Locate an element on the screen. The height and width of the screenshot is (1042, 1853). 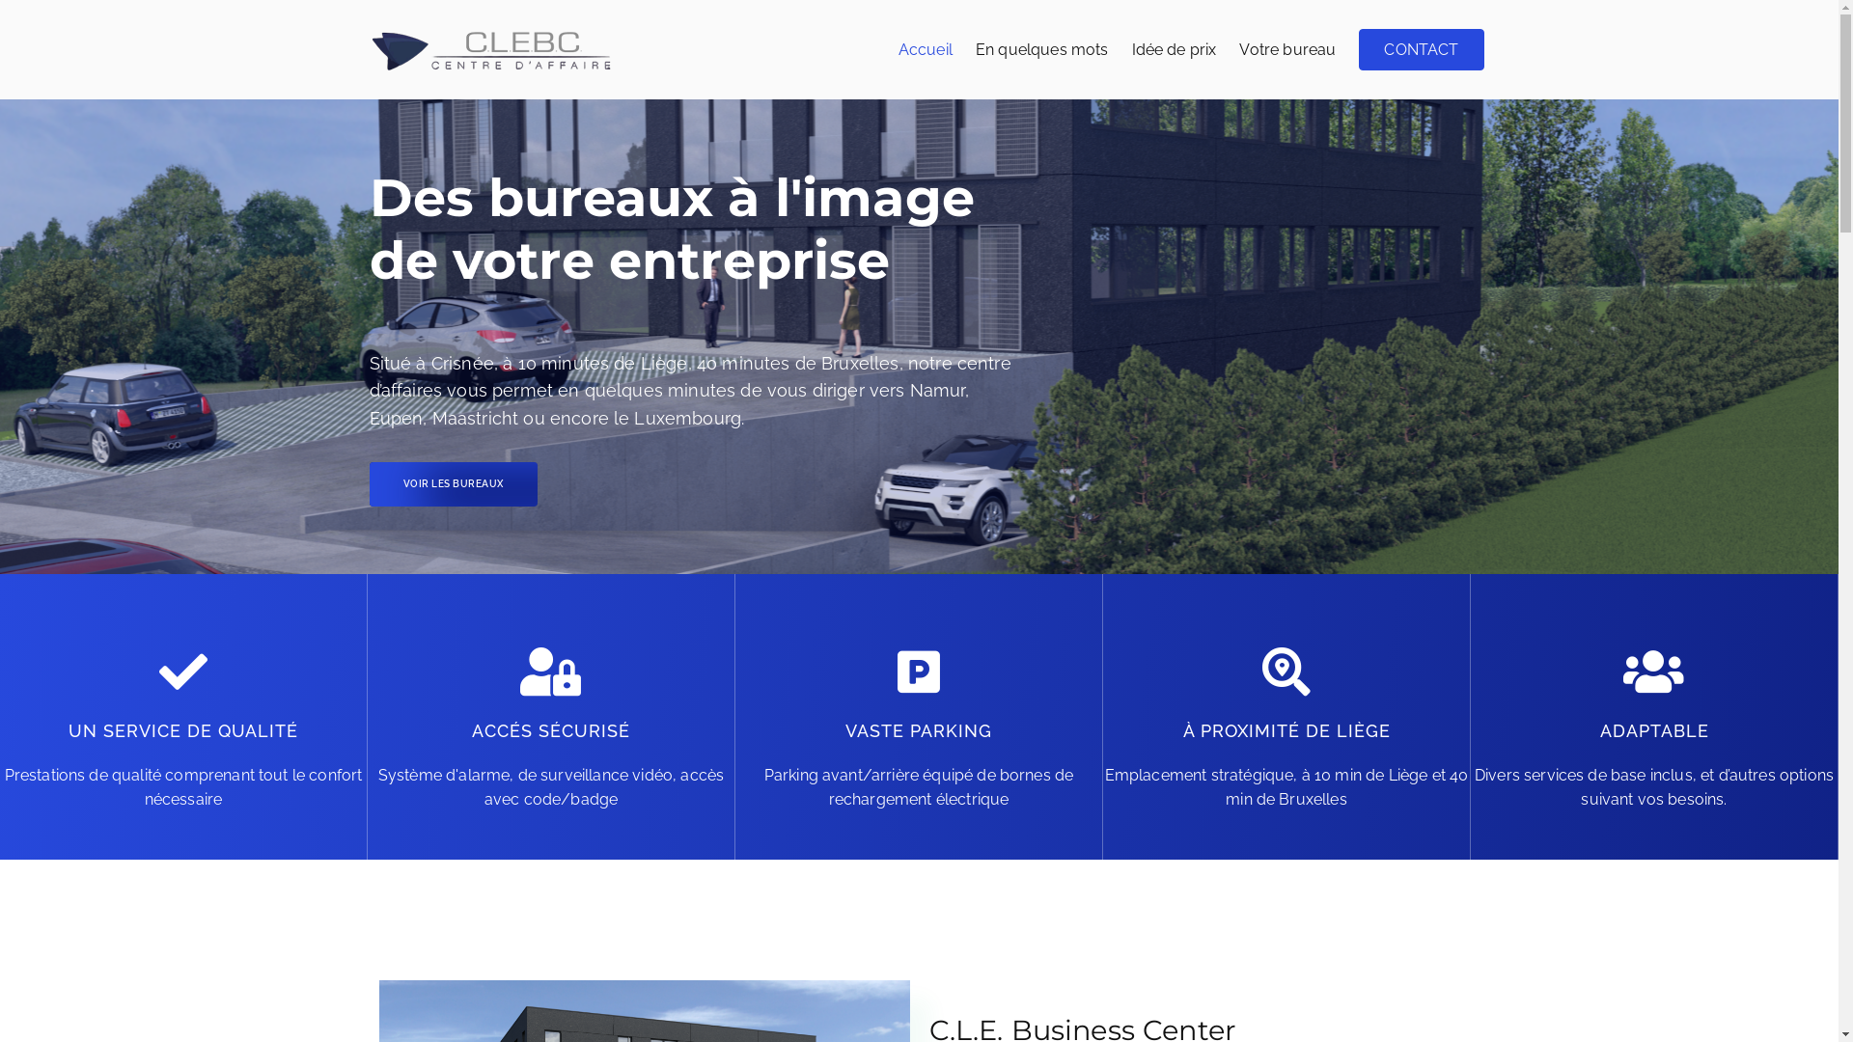
Accueil is located at coordinates (926, 50).